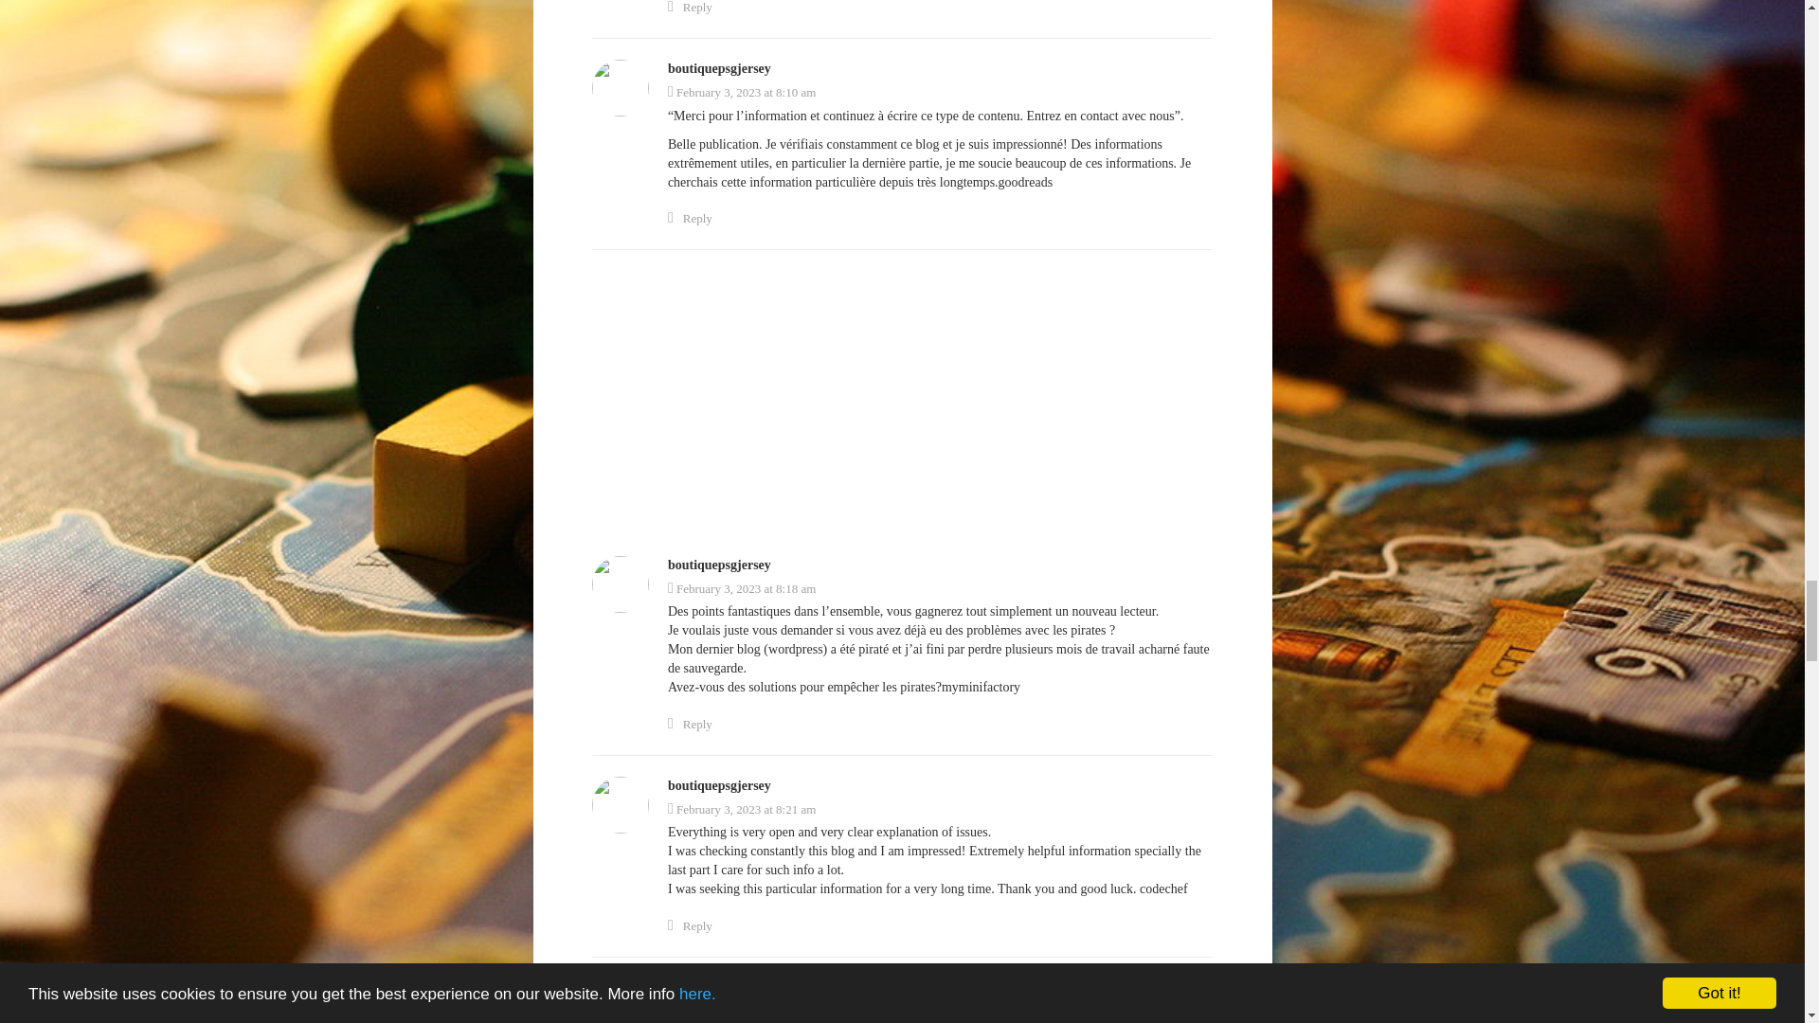 The height and width of the screenshot is (1023, 1819). Describe the element at coordinates (741, 91) in the screenshot. I see `February 3, 2023 at 8:10 am` at that location.